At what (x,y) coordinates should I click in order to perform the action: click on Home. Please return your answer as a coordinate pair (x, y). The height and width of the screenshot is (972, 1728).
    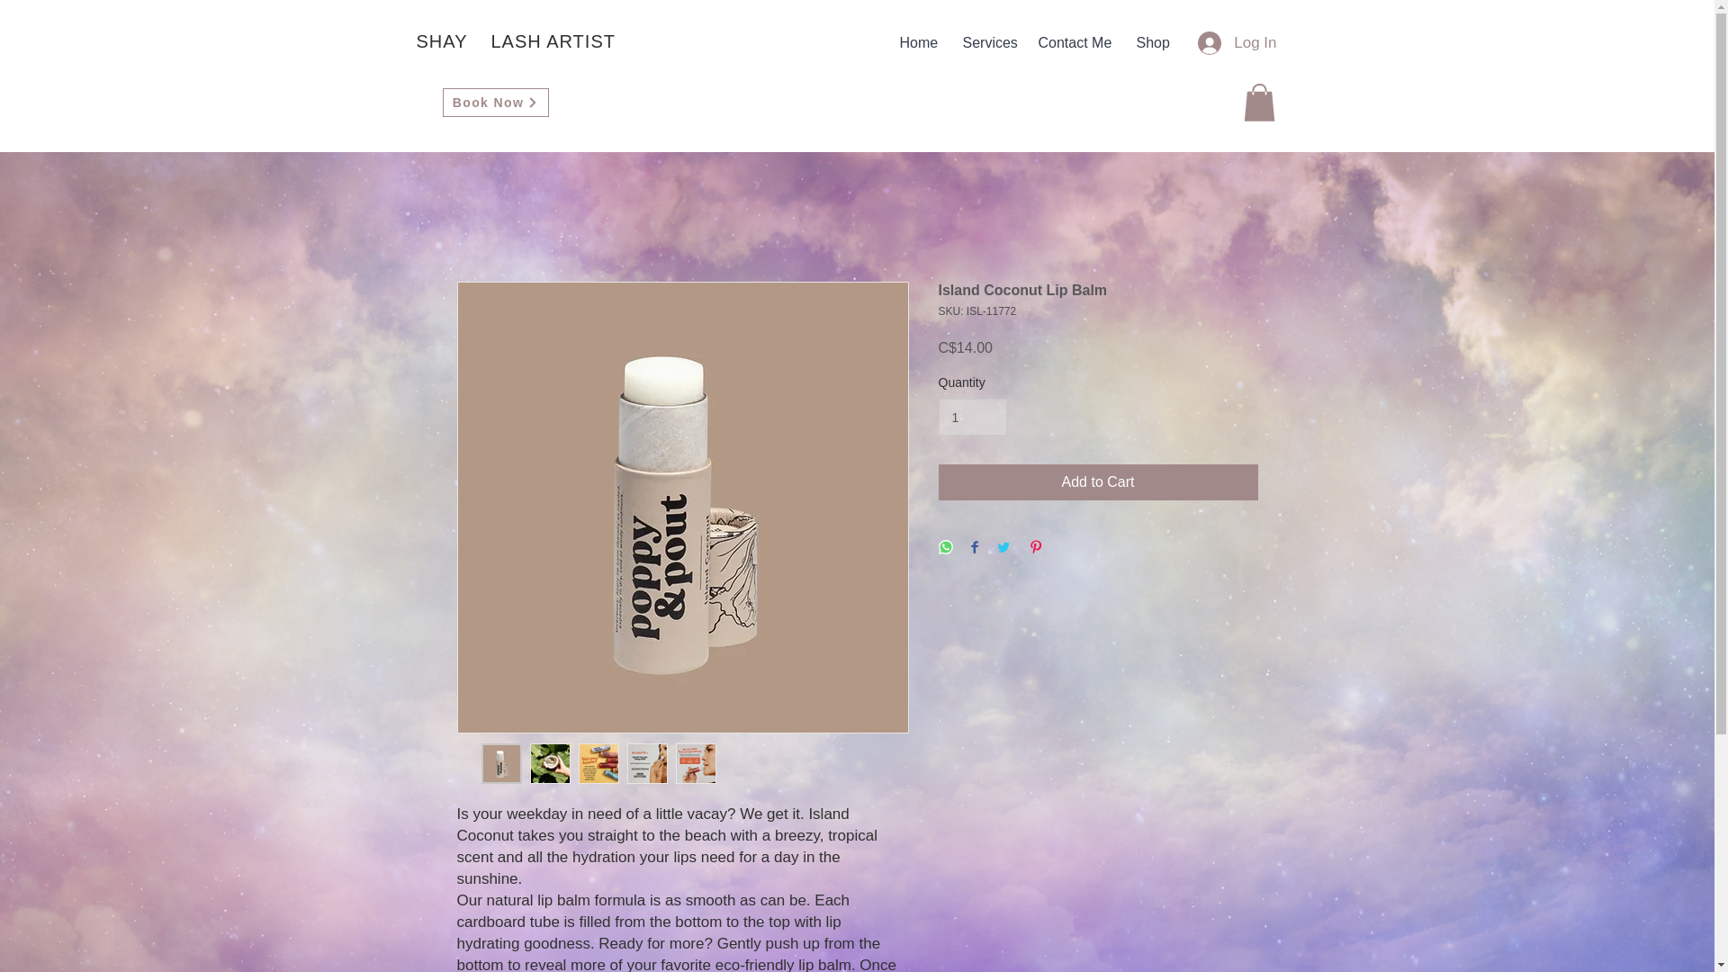
    Looking at the image, I should click on (916, 43).